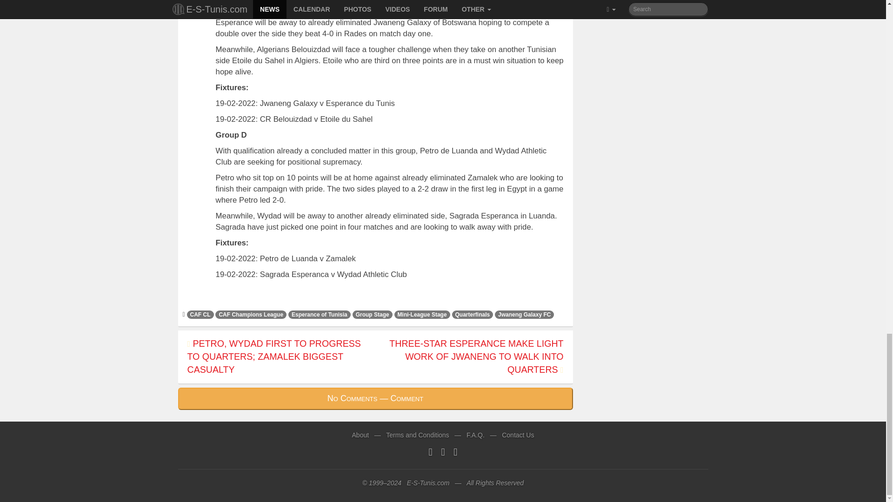 Image resolution: width=893 pixels, height=502 pixels. What do you see at coordinates (524, 314) in the screenshot?
I see `Jwaneng Galaxy FC` at bounding box center [524, 314].